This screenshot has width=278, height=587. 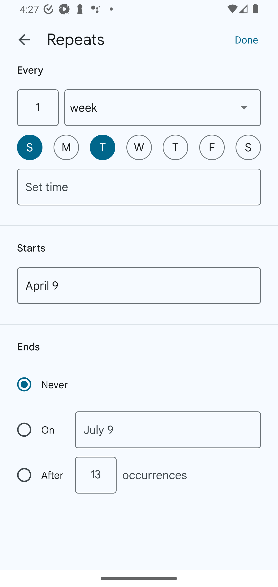 What do you see at coordinates (163, 108) in the screenshot?
I see `week` at bounding box center [163, 108].